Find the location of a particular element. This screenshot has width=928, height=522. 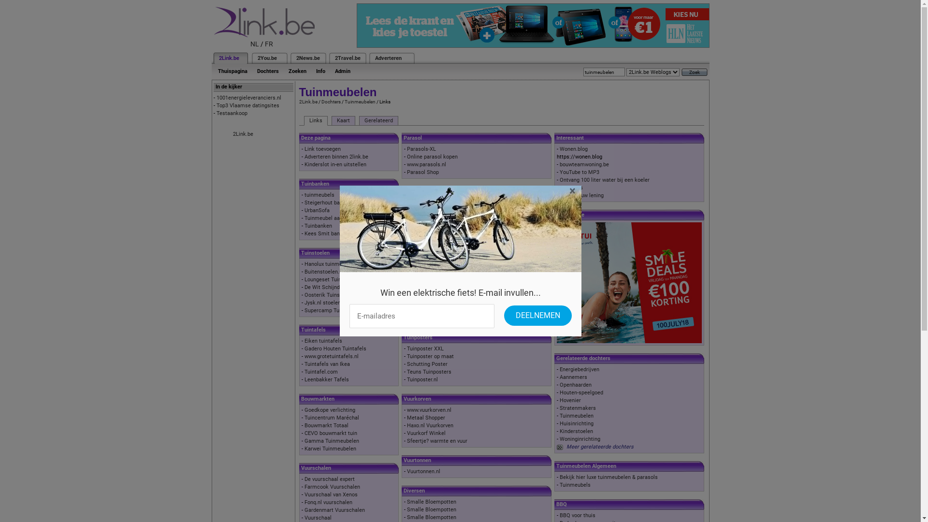

Eiken tuintafels is located at coordinates (323, 341).